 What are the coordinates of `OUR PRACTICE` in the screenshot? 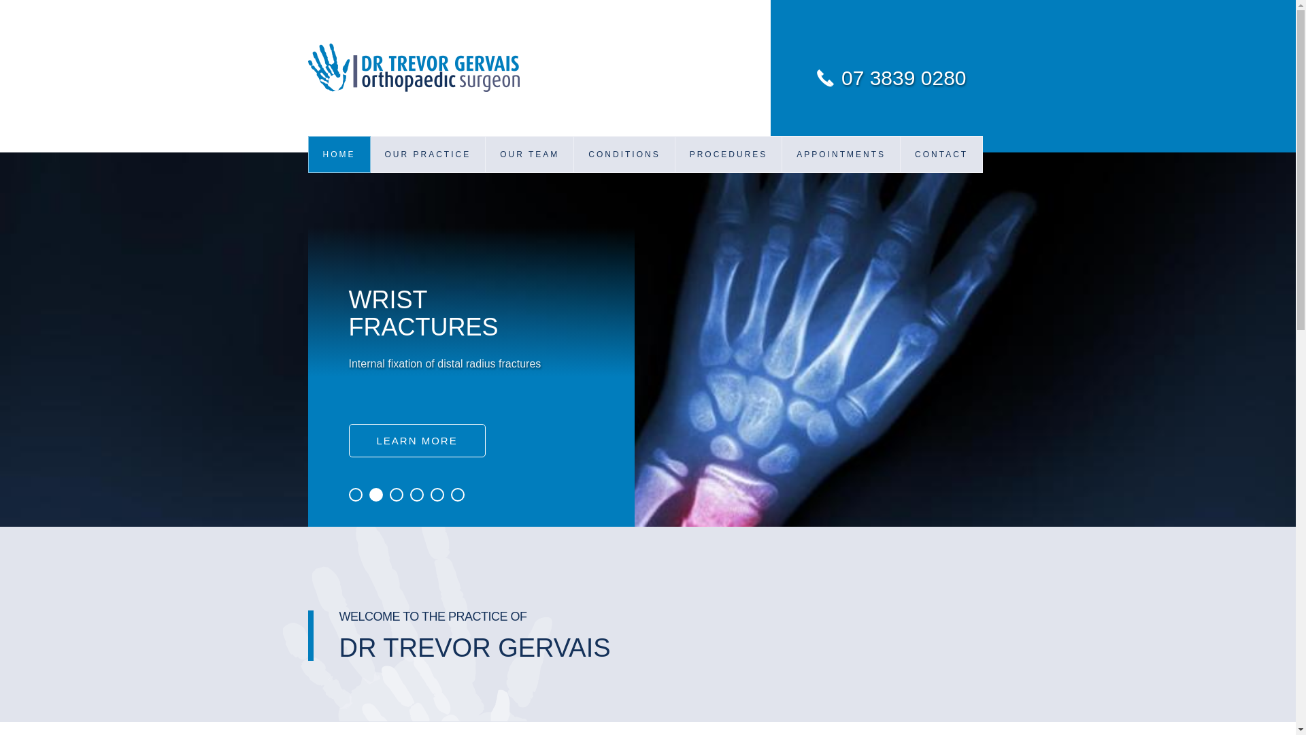 It's located at (428, 154).